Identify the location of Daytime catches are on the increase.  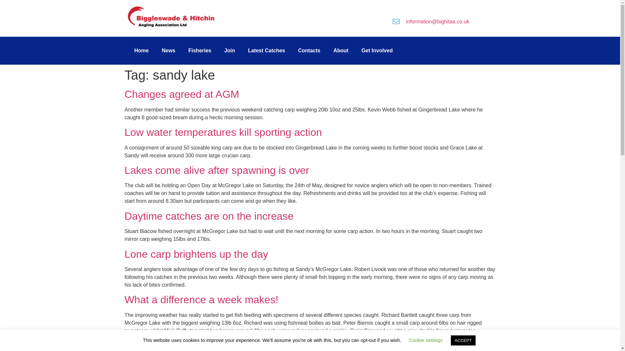
(209, 216).